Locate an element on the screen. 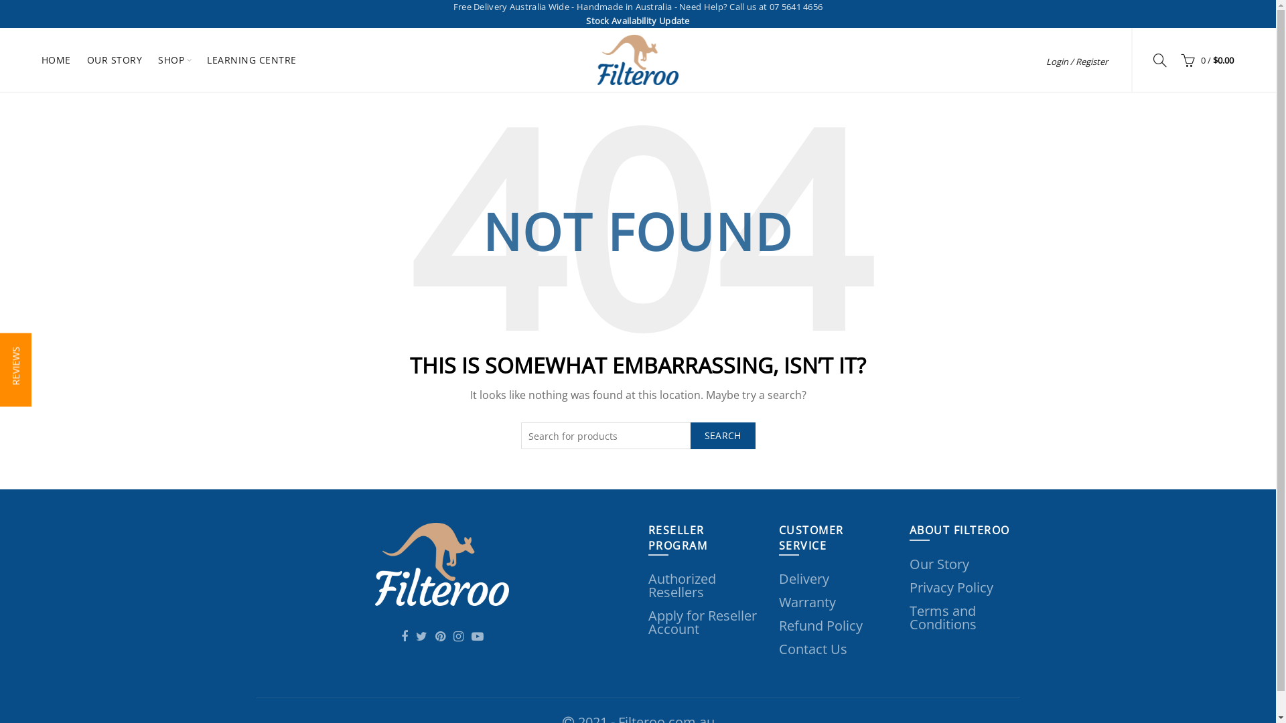 This screenshot has width=1286, height=723. 0 / $0.00 is located at coordinates (1205, 60).